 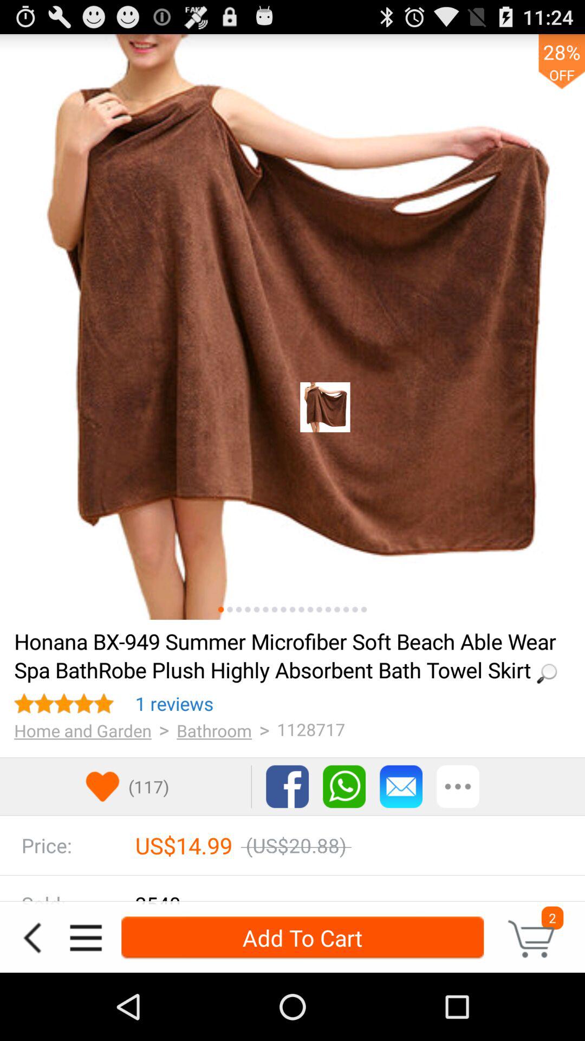 I want to click on see photos, so click(x=346, y=609).